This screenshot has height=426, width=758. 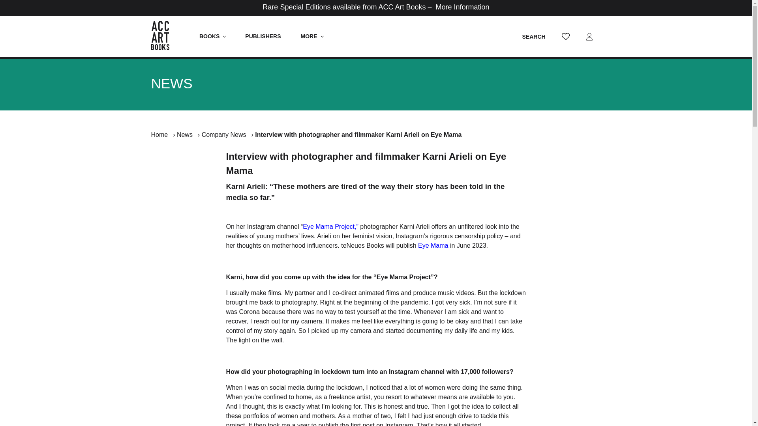 I want to click on MORE, so click(x=312, y=36).